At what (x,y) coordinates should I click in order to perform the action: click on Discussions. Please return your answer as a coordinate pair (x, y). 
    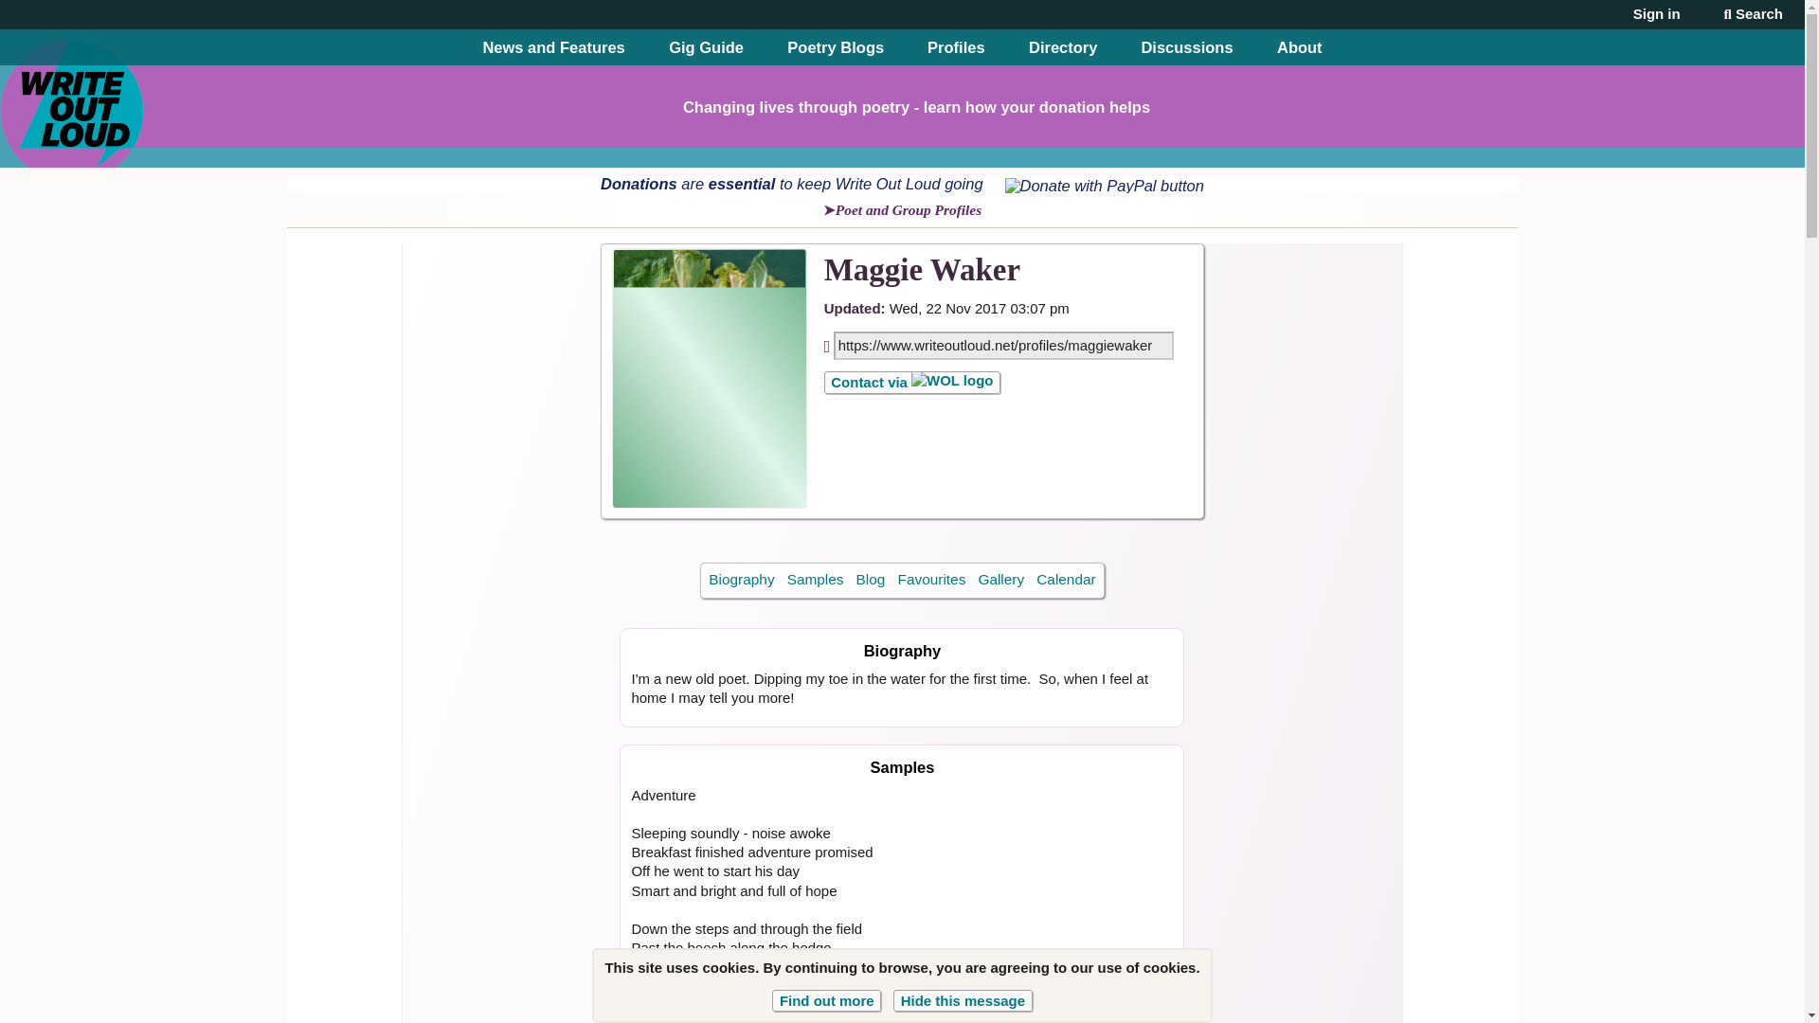
    Looking at the image, I should click on (1186, 47).